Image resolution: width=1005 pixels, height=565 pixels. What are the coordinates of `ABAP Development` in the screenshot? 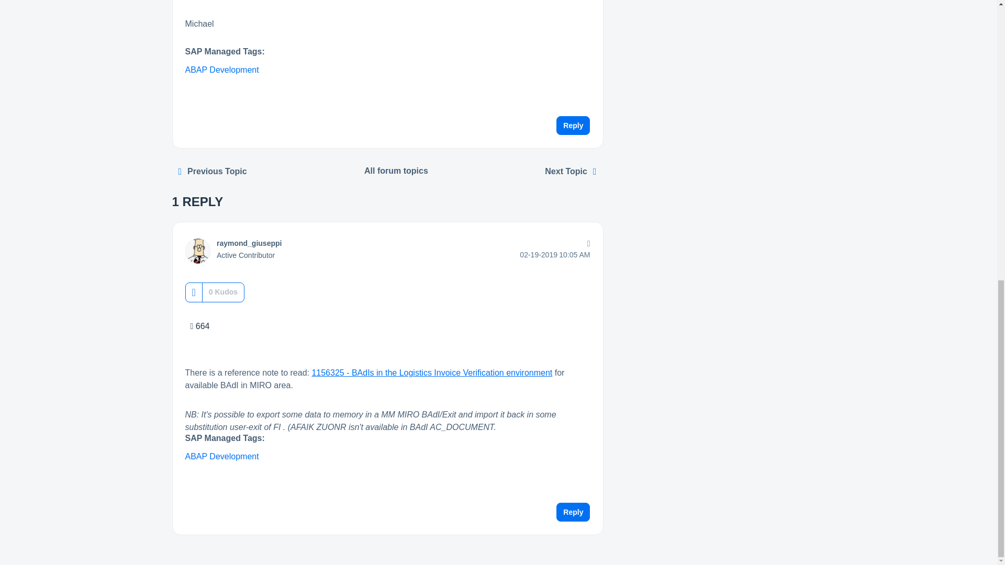 It's located at (222, 70).